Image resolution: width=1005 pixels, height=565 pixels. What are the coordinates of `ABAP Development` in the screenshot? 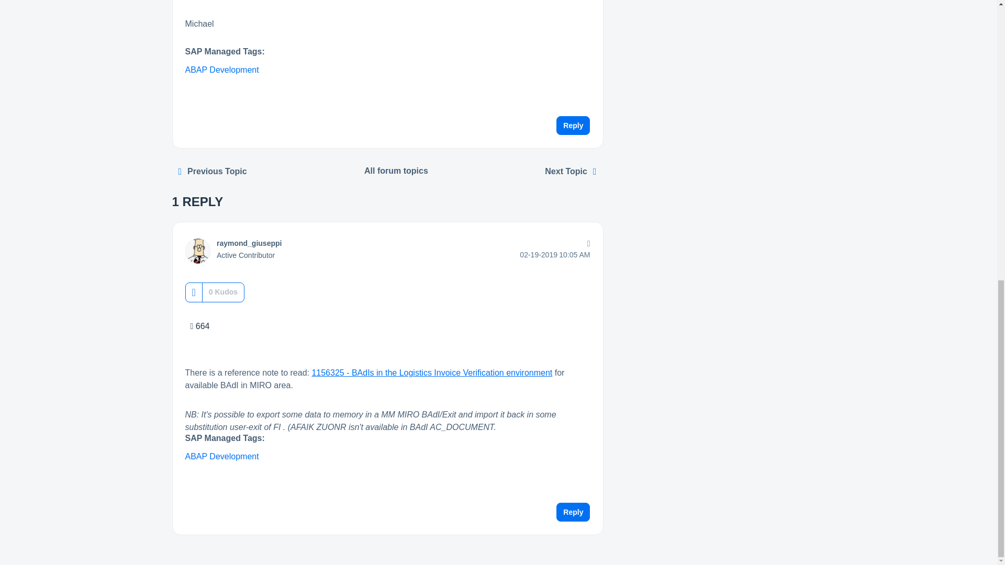 It's located at (222, 70).